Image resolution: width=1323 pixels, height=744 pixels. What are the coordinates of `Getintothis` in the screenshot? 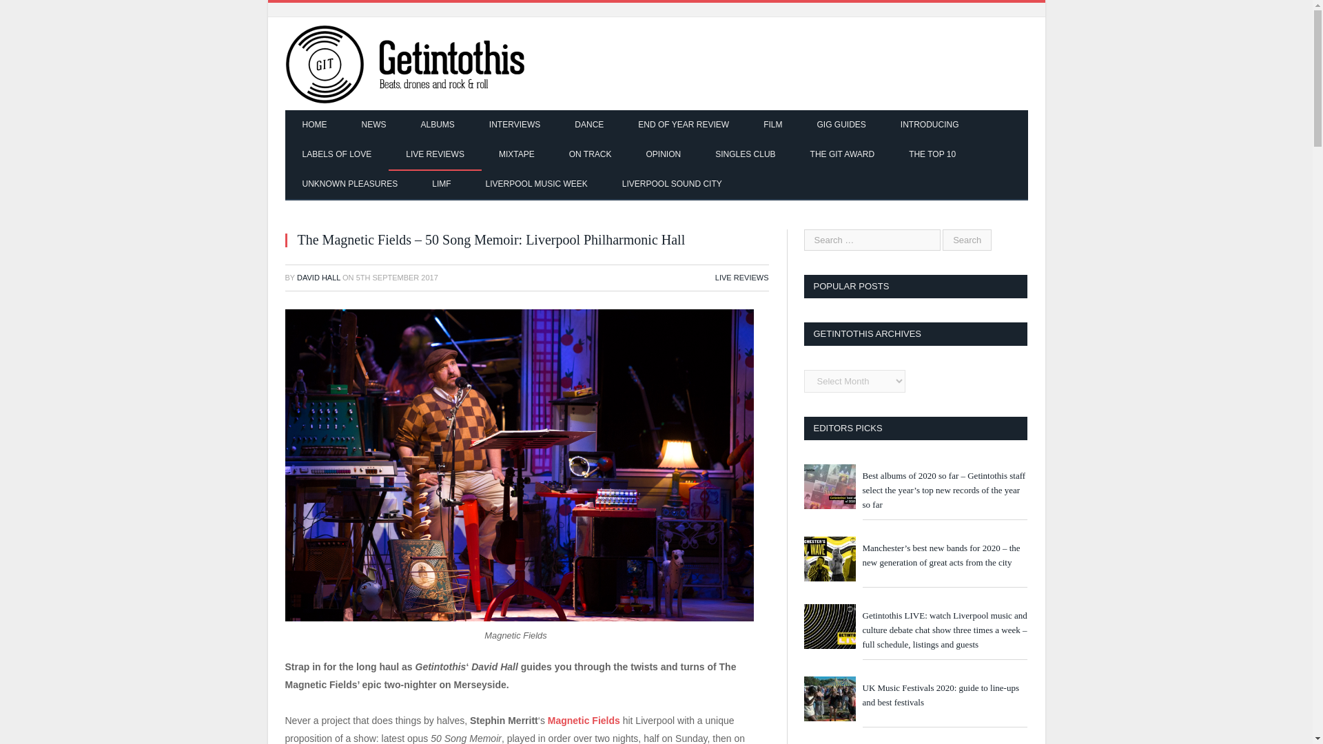 It's located at (415, 63).